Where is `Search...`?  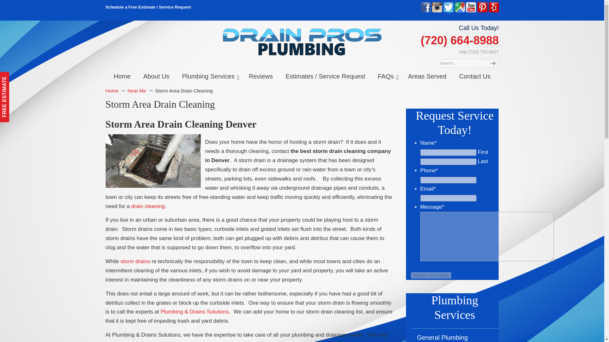
Search... is located at coordinates (460, 63).